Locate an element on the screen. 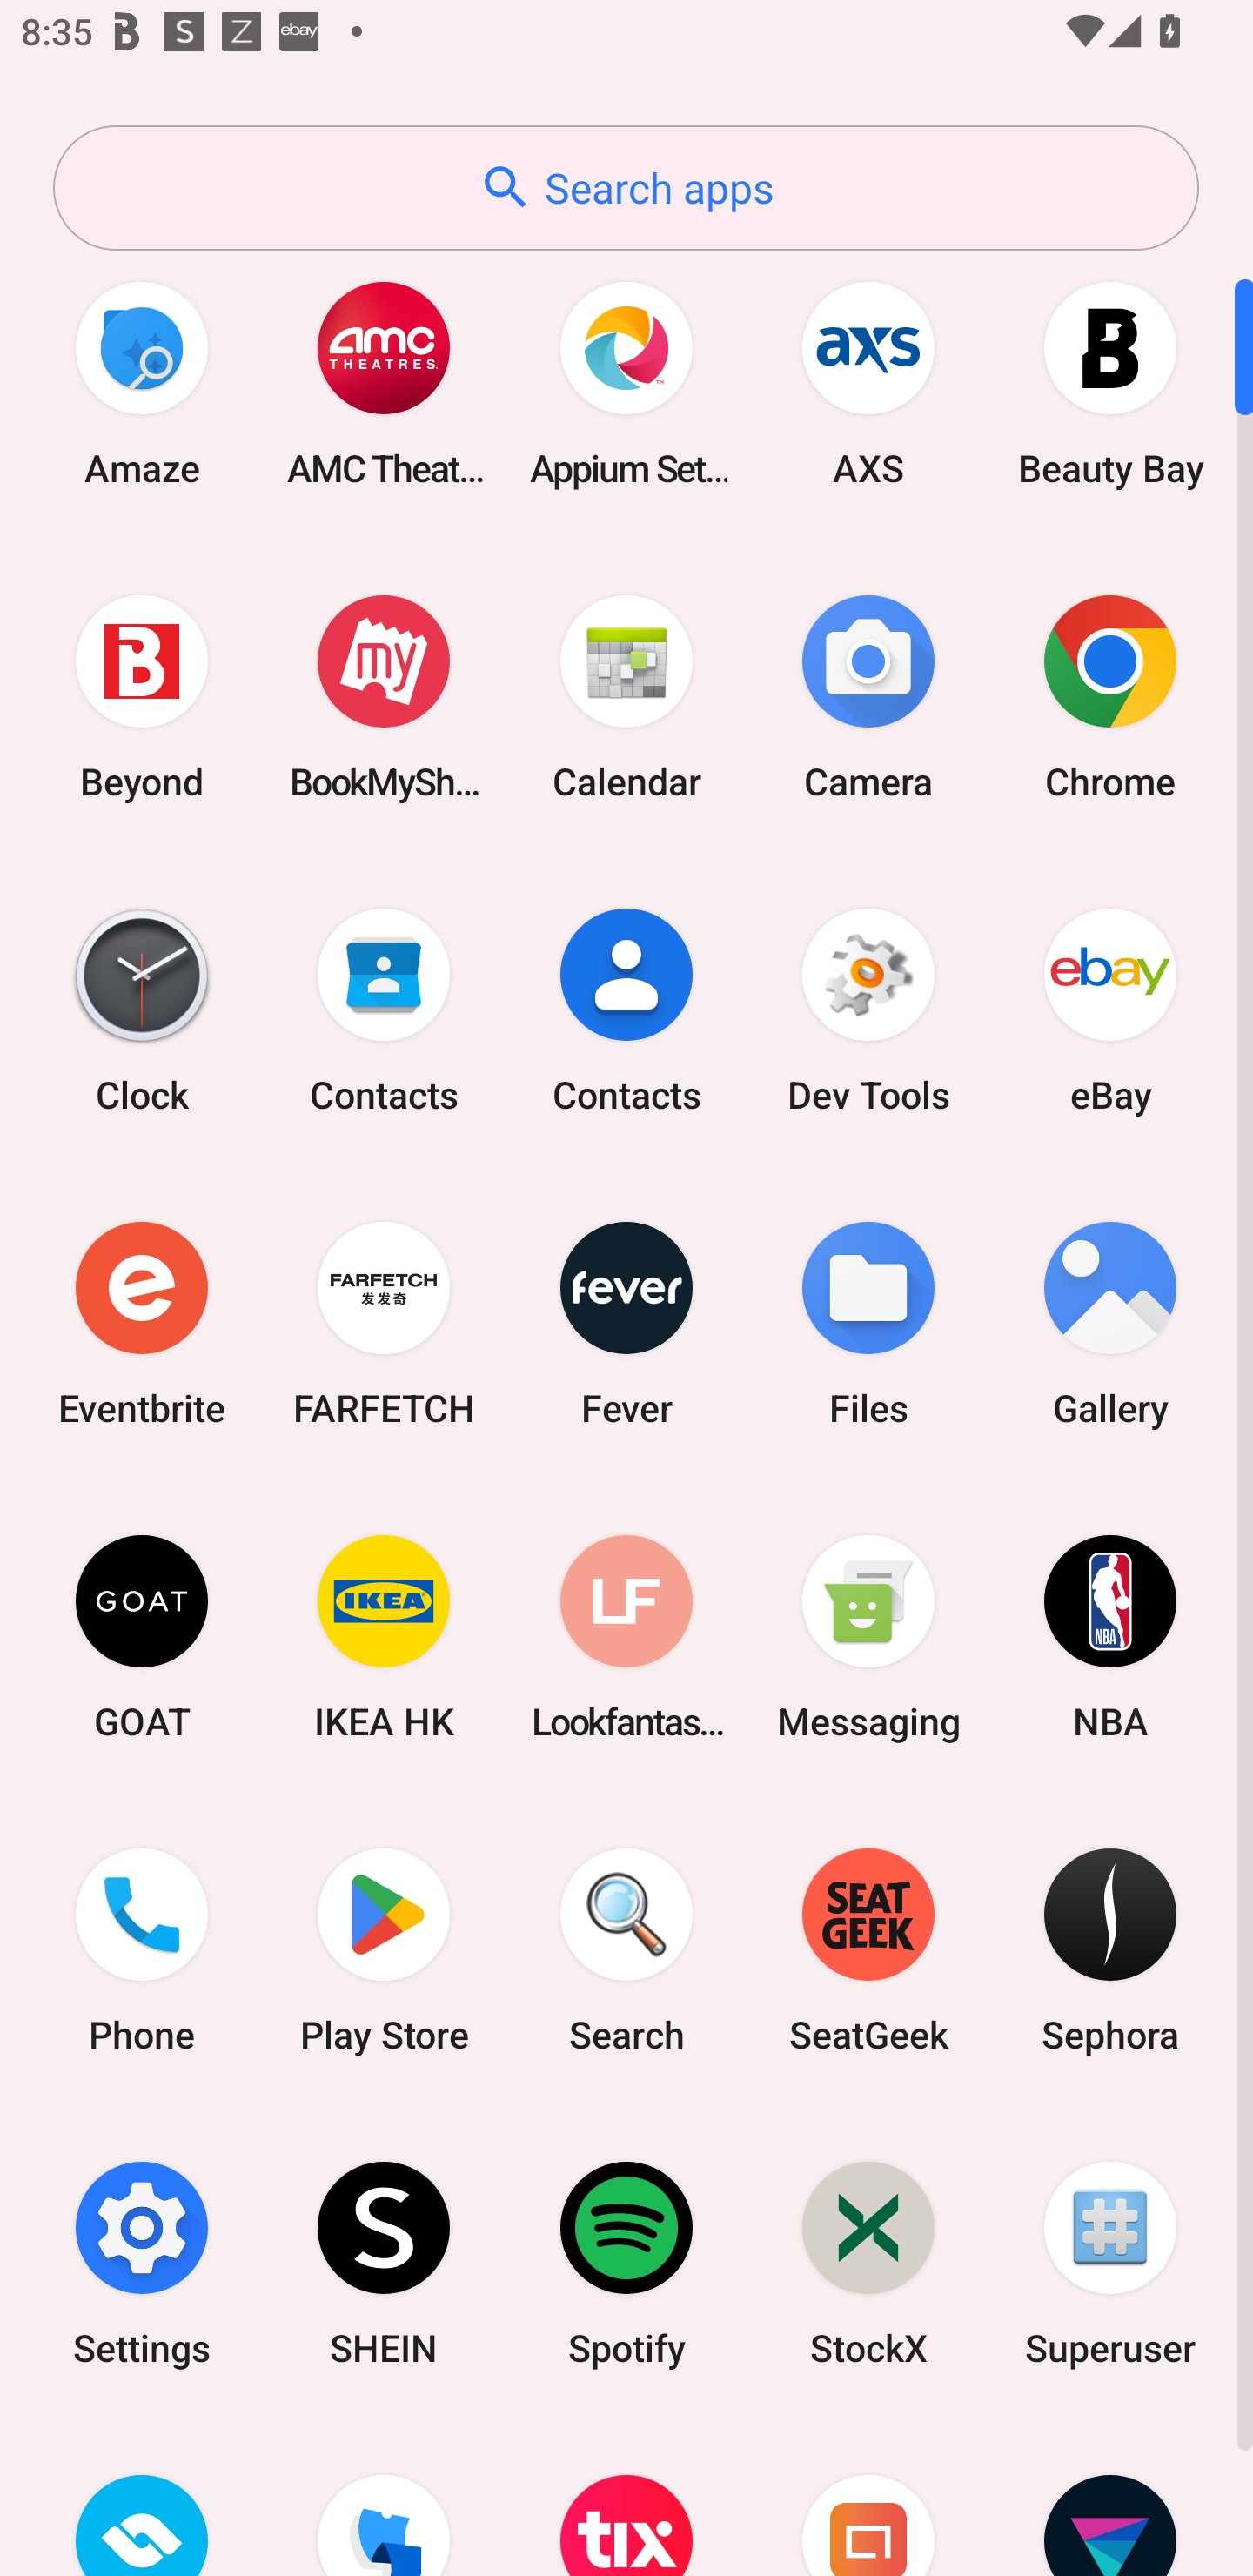 This screenshot has width=1253, height=2576. Vivid Seats is located at coordinates (1110, 2499).